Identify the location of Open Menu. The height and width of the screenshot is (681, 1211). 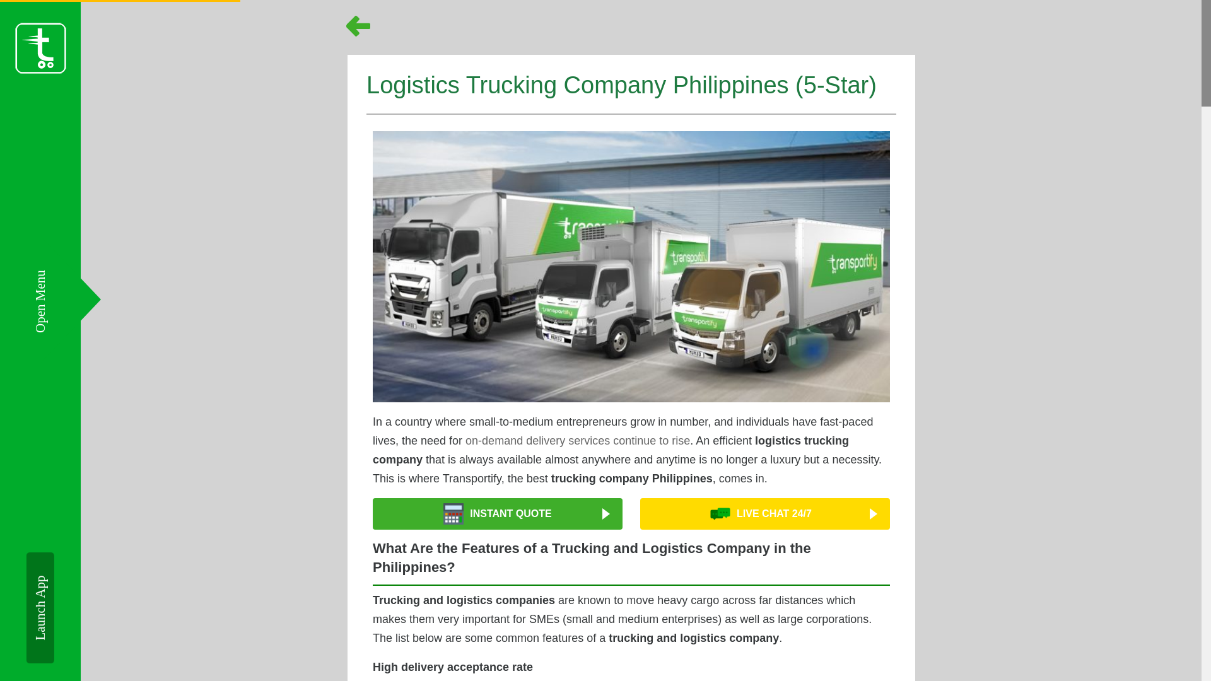
(64, 277).